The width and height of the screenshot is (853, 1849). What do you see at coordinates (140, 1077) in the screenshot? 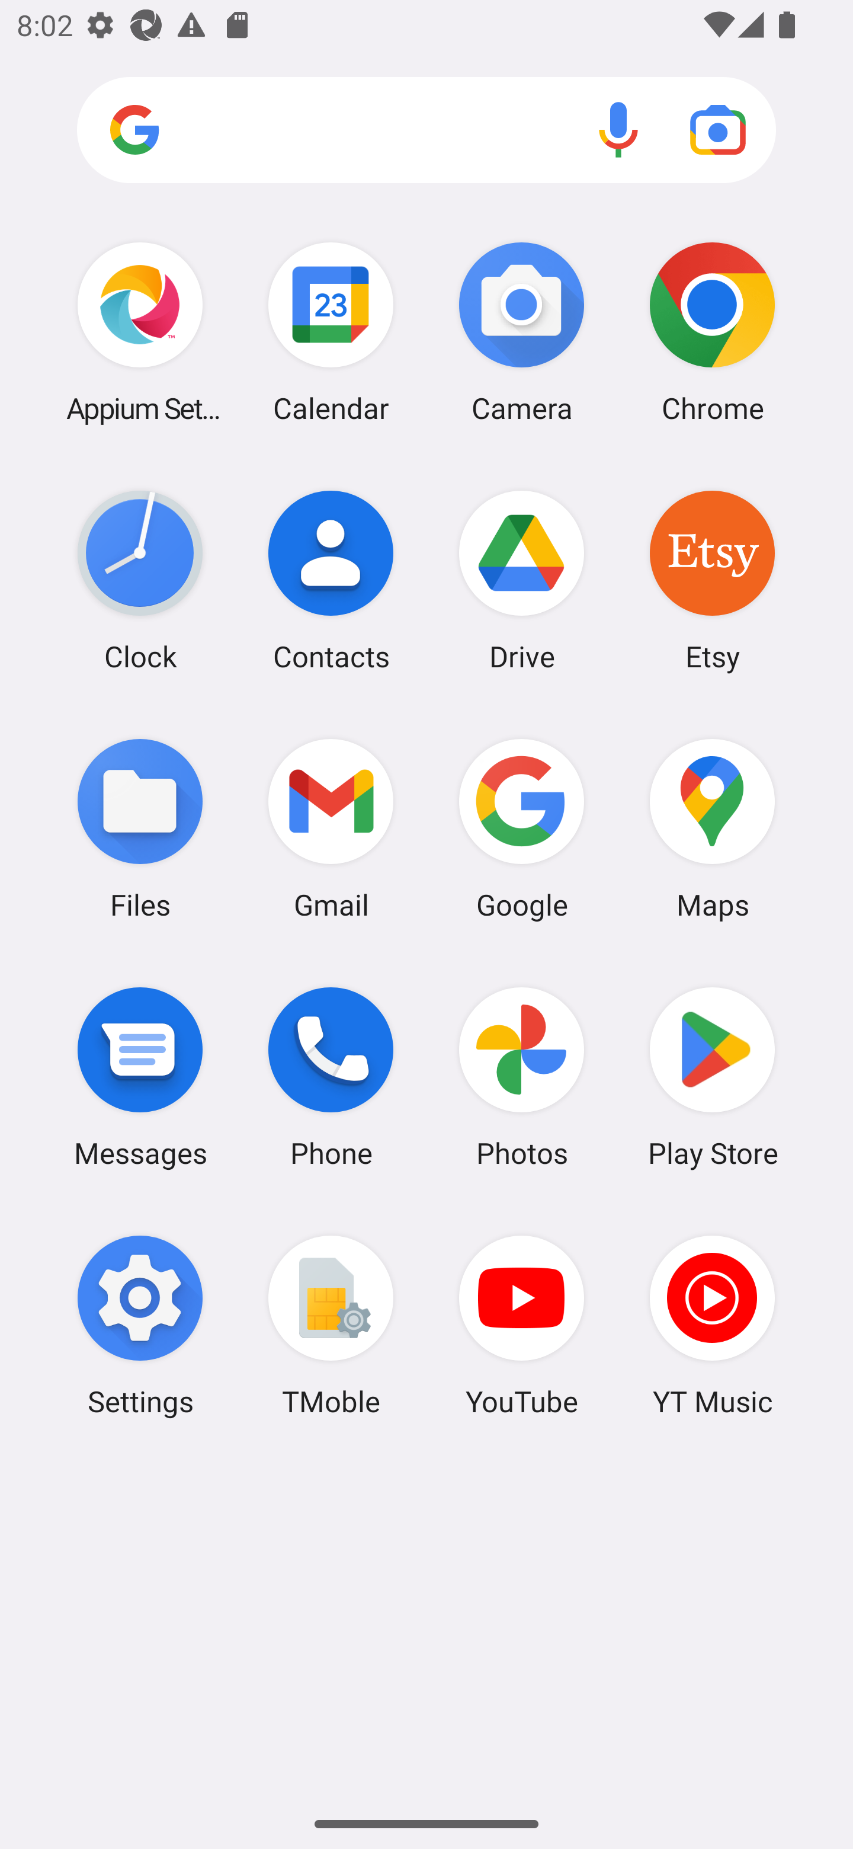
I see `Messages` at bounding box center [140, 1077].